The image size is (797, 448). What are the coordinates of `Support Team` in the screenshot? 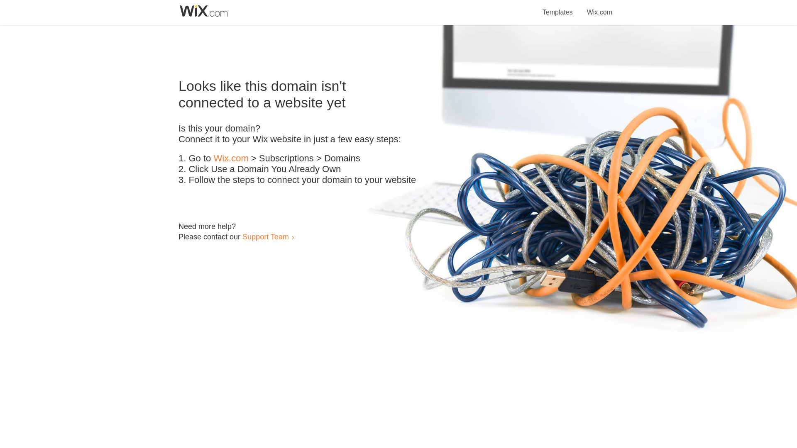 It's located at (265, 236).